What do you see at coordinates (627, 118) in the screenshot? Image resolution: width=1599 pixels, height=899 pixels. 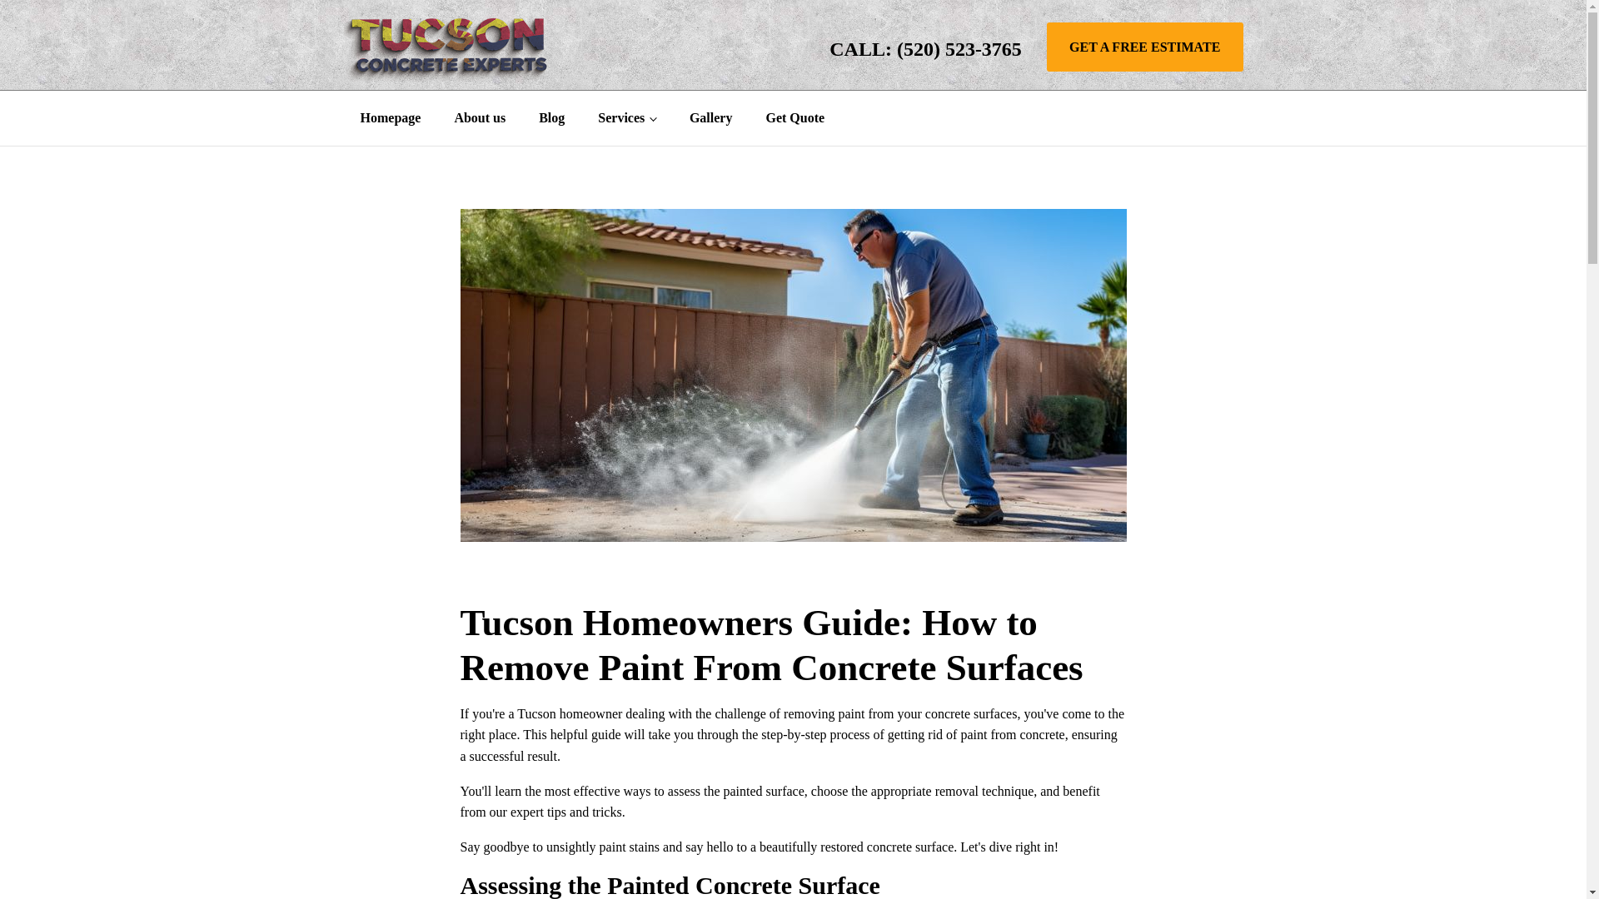 I see `Services` at bounding box center [627, 118].